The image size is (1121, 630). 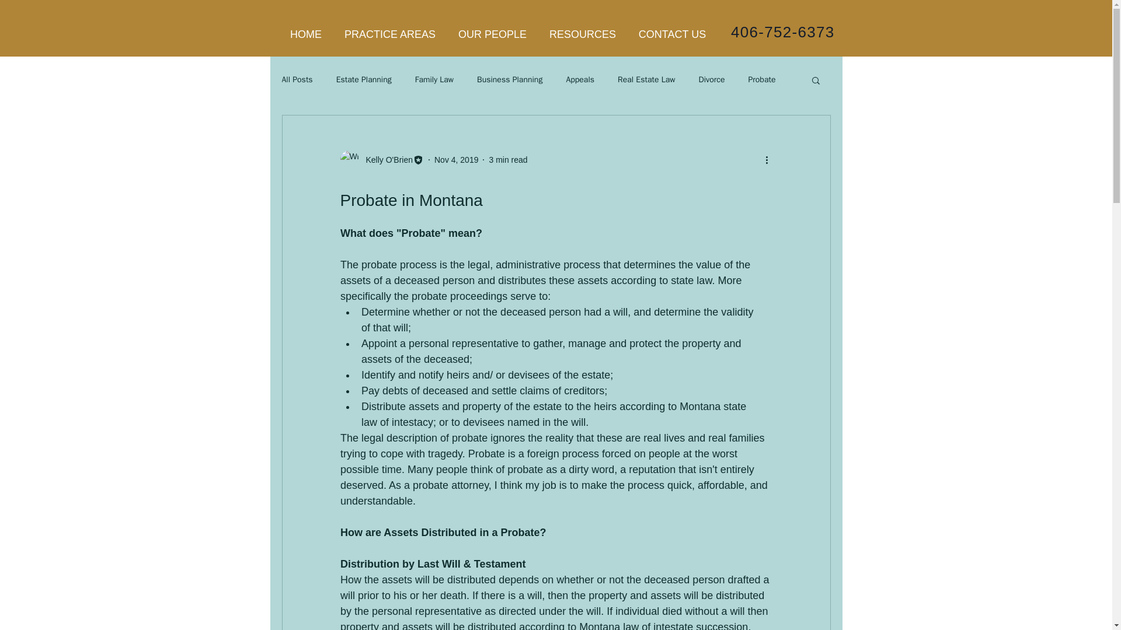 What do you see at coordinates (646, 79) in the screenshot?
I see `Real Estate Law` at bounding box center [646, 79].